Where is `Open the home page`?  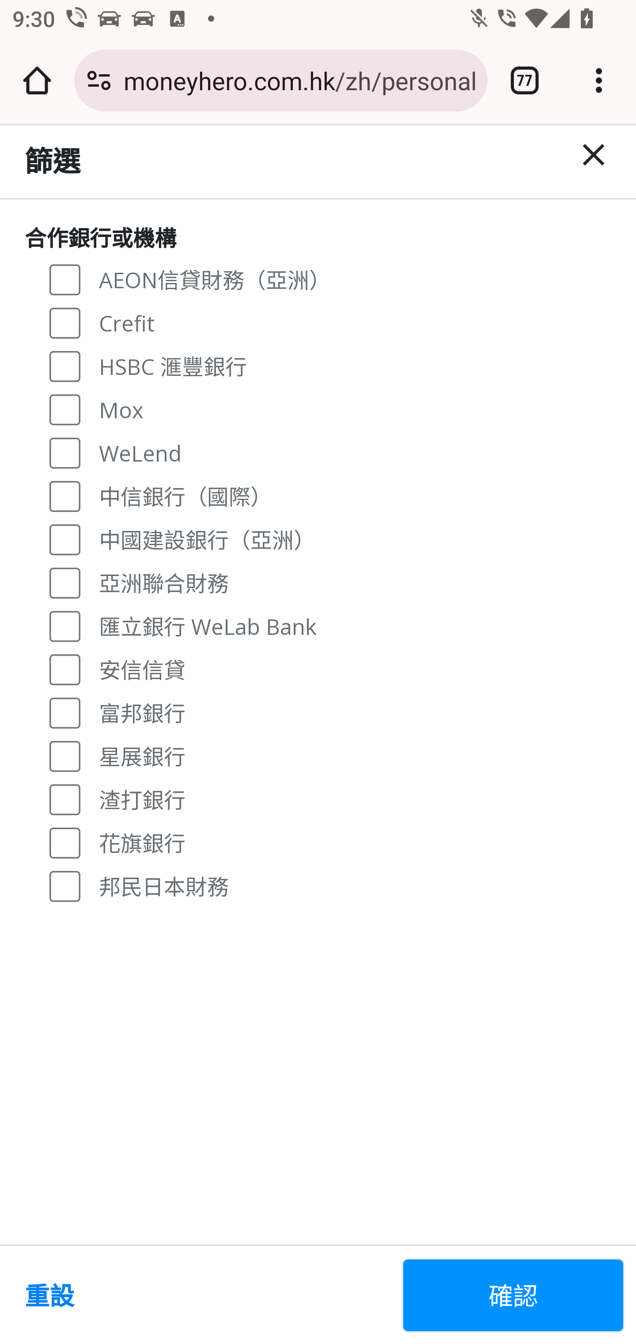
Open the home page is located at coordinates (37, 80).